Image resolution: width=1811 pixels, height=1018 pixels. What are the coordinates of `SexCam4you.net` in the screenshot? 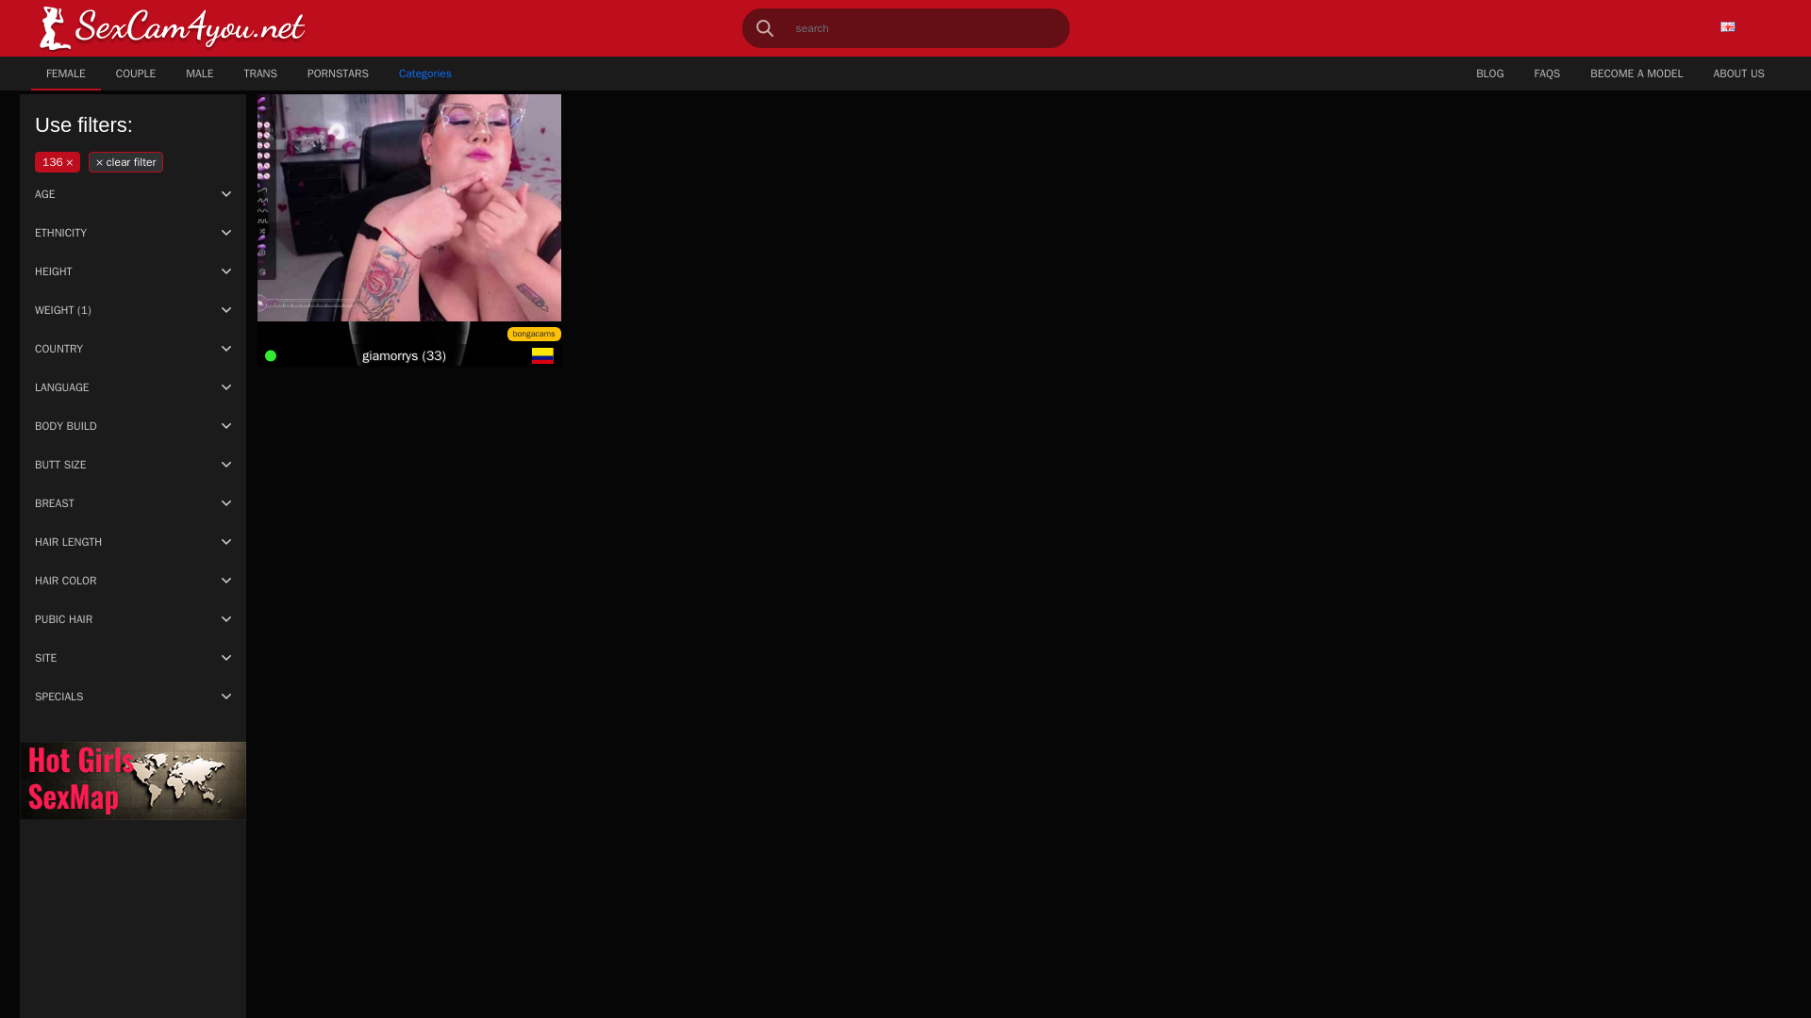 It's located at (172, 28).